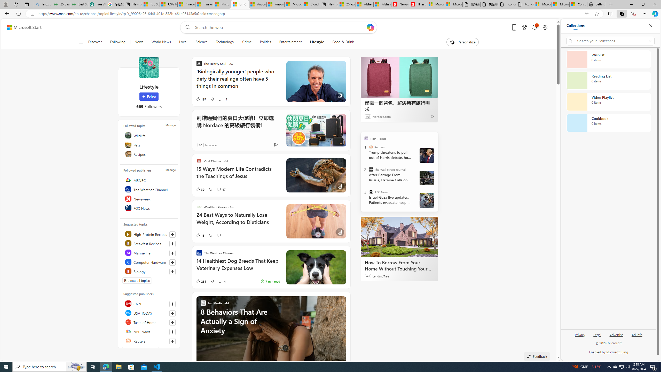  What do you see at coordinates (651, 26) in the screenshot?
I see `Close` at bounding box center [651, 26].